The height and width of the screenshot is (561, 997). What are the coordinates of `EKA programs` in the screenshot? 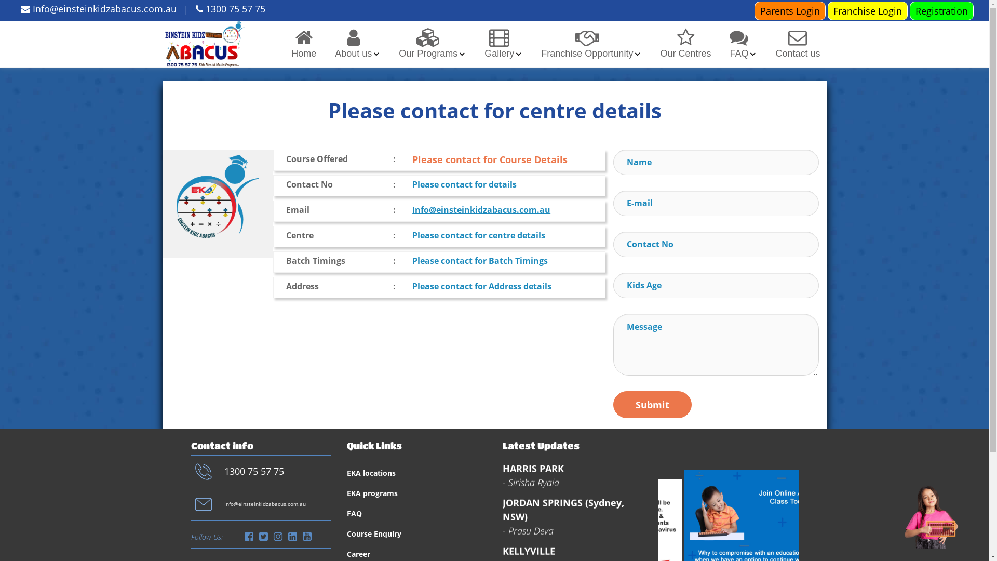 It's located at (372, 493).